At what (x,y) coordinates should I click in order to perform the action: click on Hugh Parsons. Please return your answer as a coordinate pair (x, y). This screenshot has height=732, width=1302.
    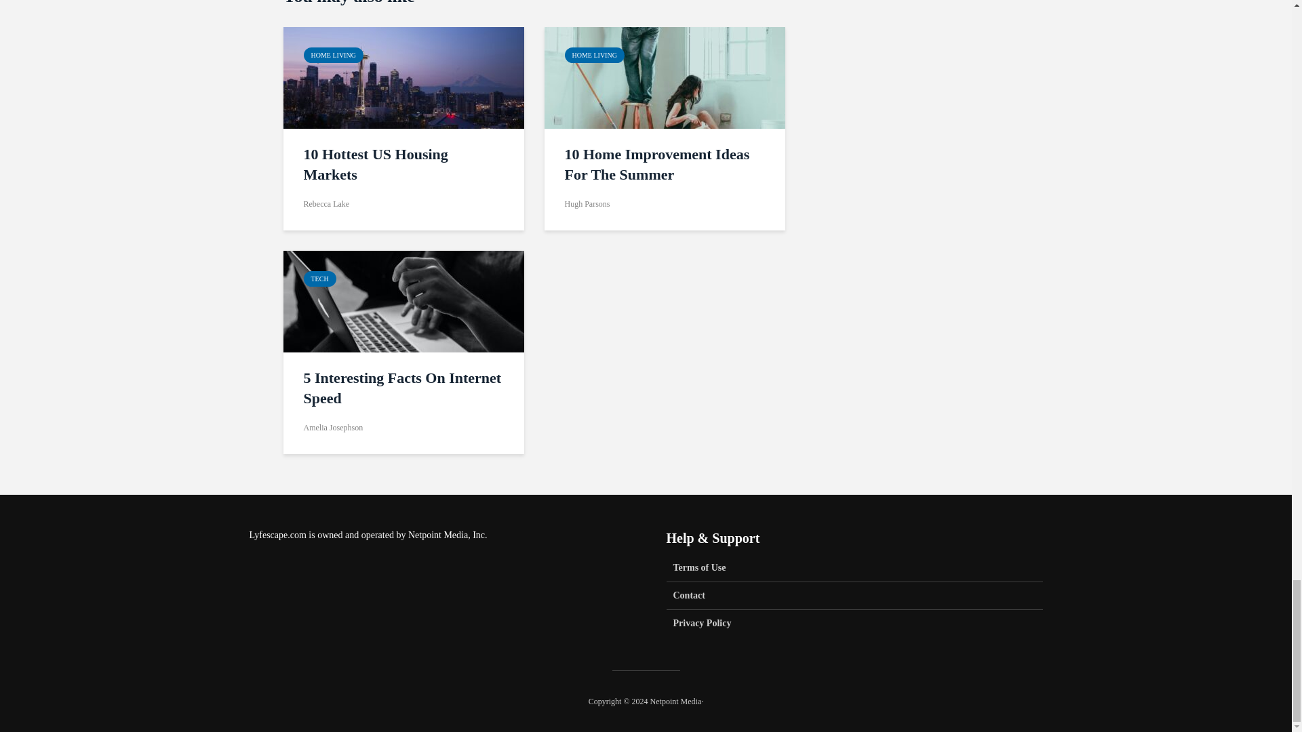
    Looking at the image, I should click on (586, 203).